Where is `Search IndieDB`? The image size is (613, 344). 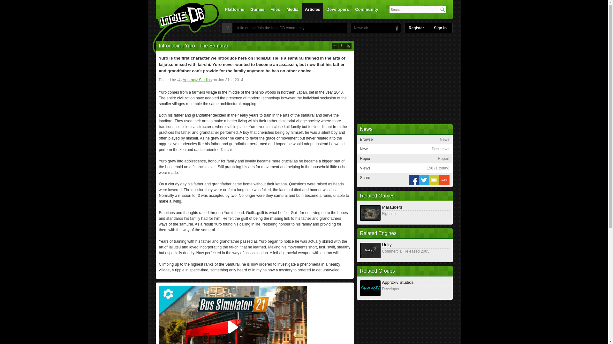
Search IndieDB is located at coordinates (443, 10).